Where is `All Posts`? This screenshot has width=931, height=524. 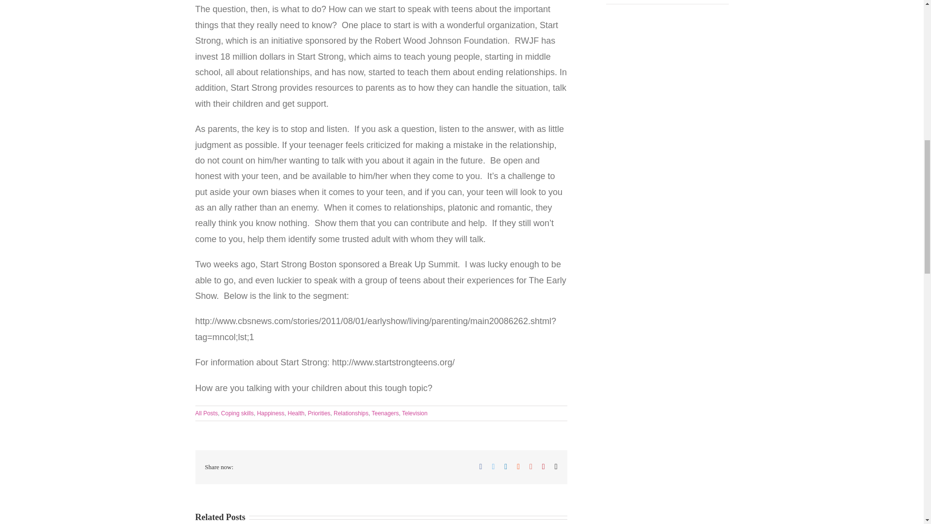
All Posts is located at coordinates (206, 413).